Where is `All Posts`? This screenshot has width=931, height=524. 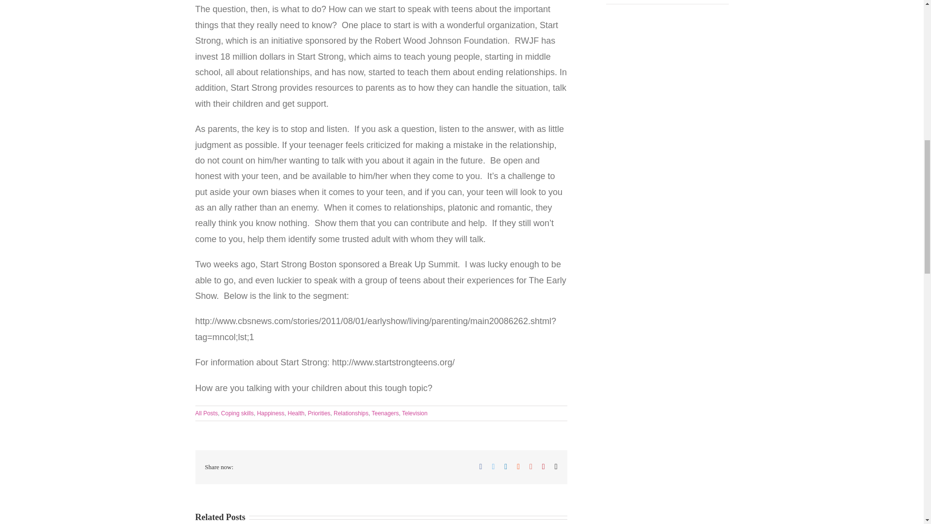
All Posts is located at coordinates (206, 413).